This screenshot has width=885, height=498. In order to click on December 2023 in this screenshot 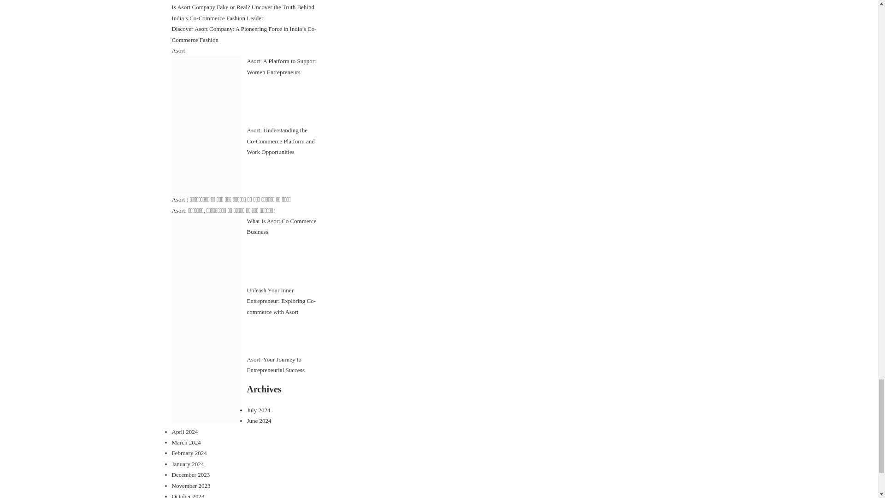, I will do `click(191, 474)`.